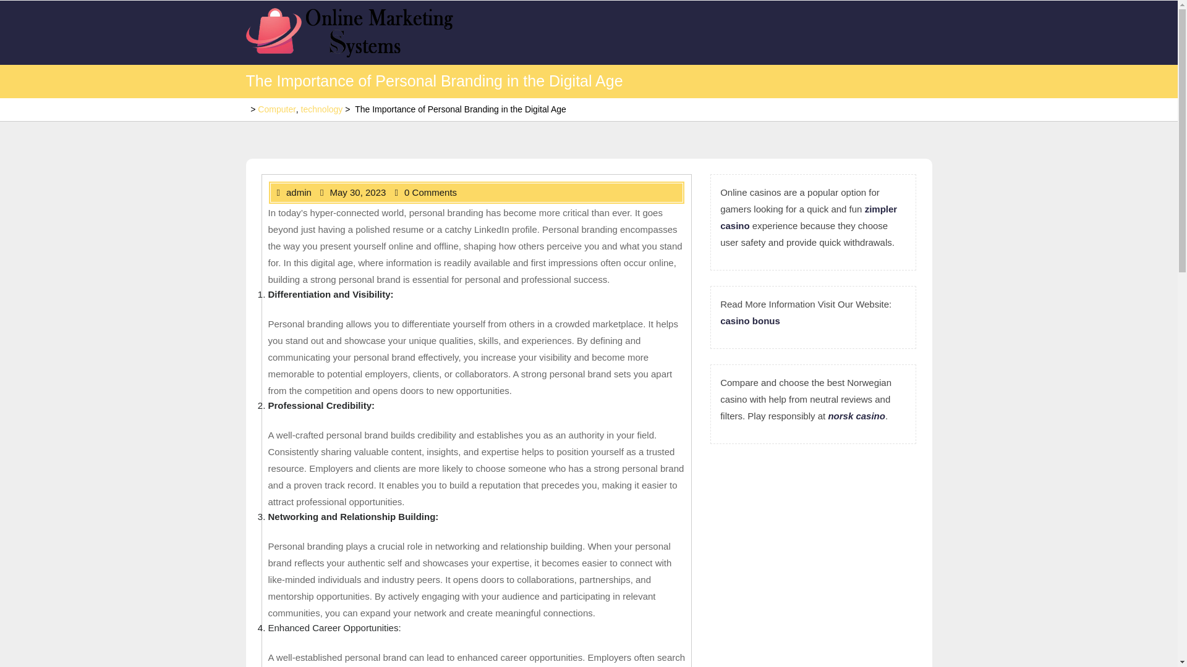  What do you see at coordinates (809, 217) in the screenshot?
I see `zimpler casino` at bounding box center [809, 217].